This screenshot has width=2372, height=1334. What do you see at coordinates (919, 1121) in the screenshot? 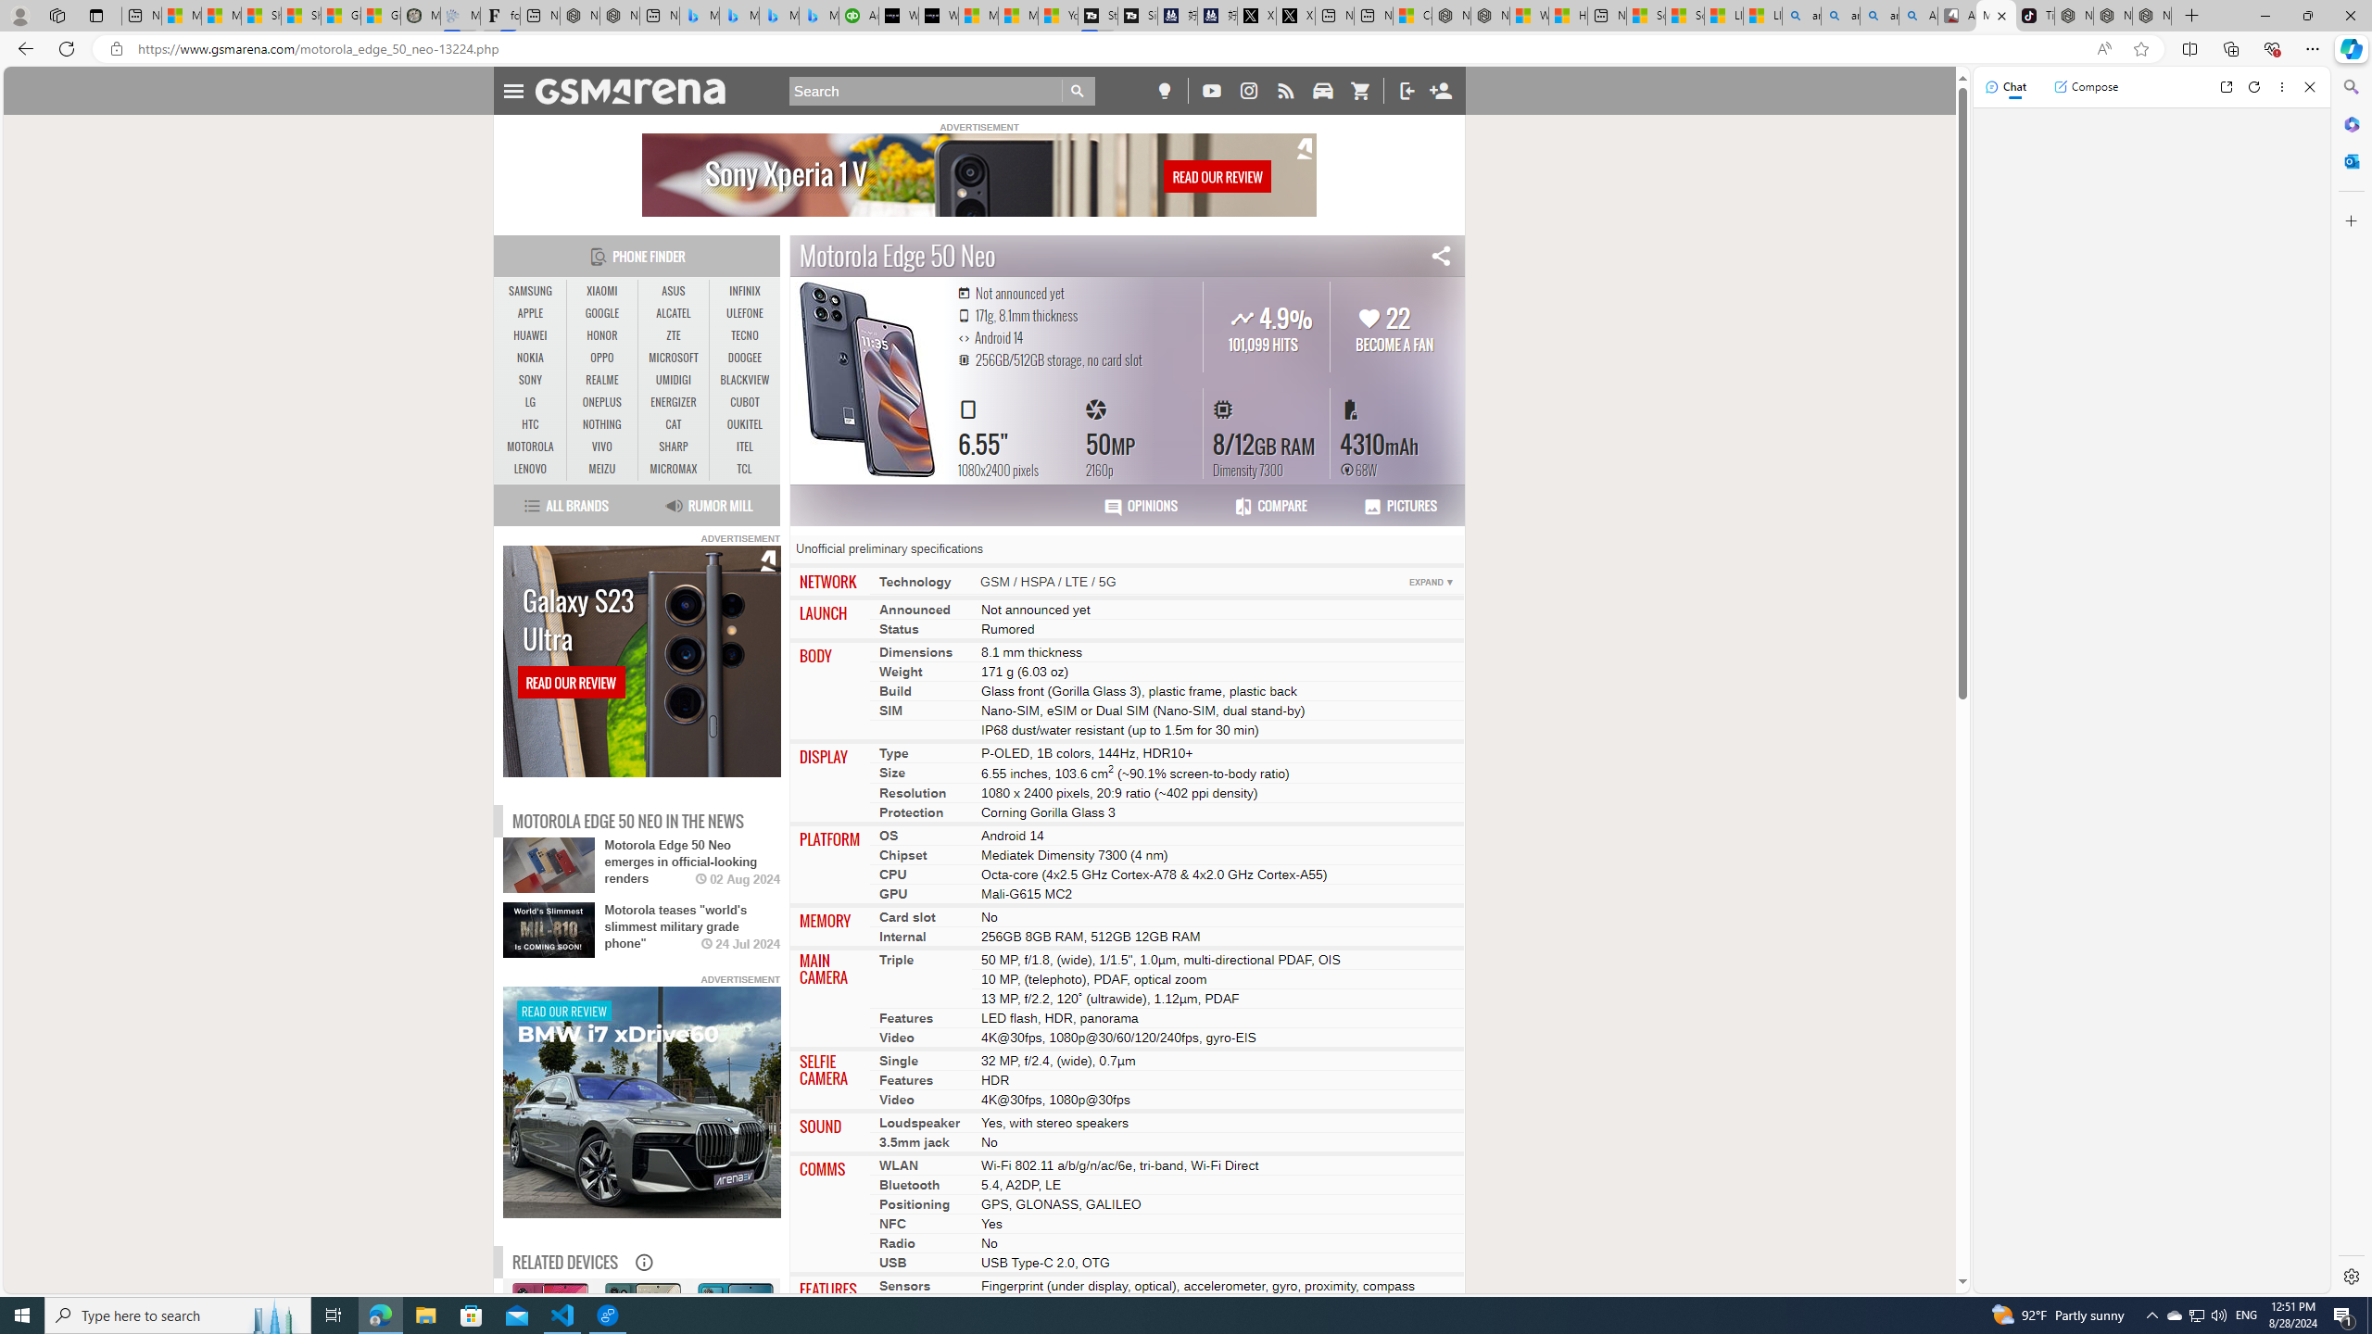
I see `Loudspeaker` at bounding box center [919, 1121].